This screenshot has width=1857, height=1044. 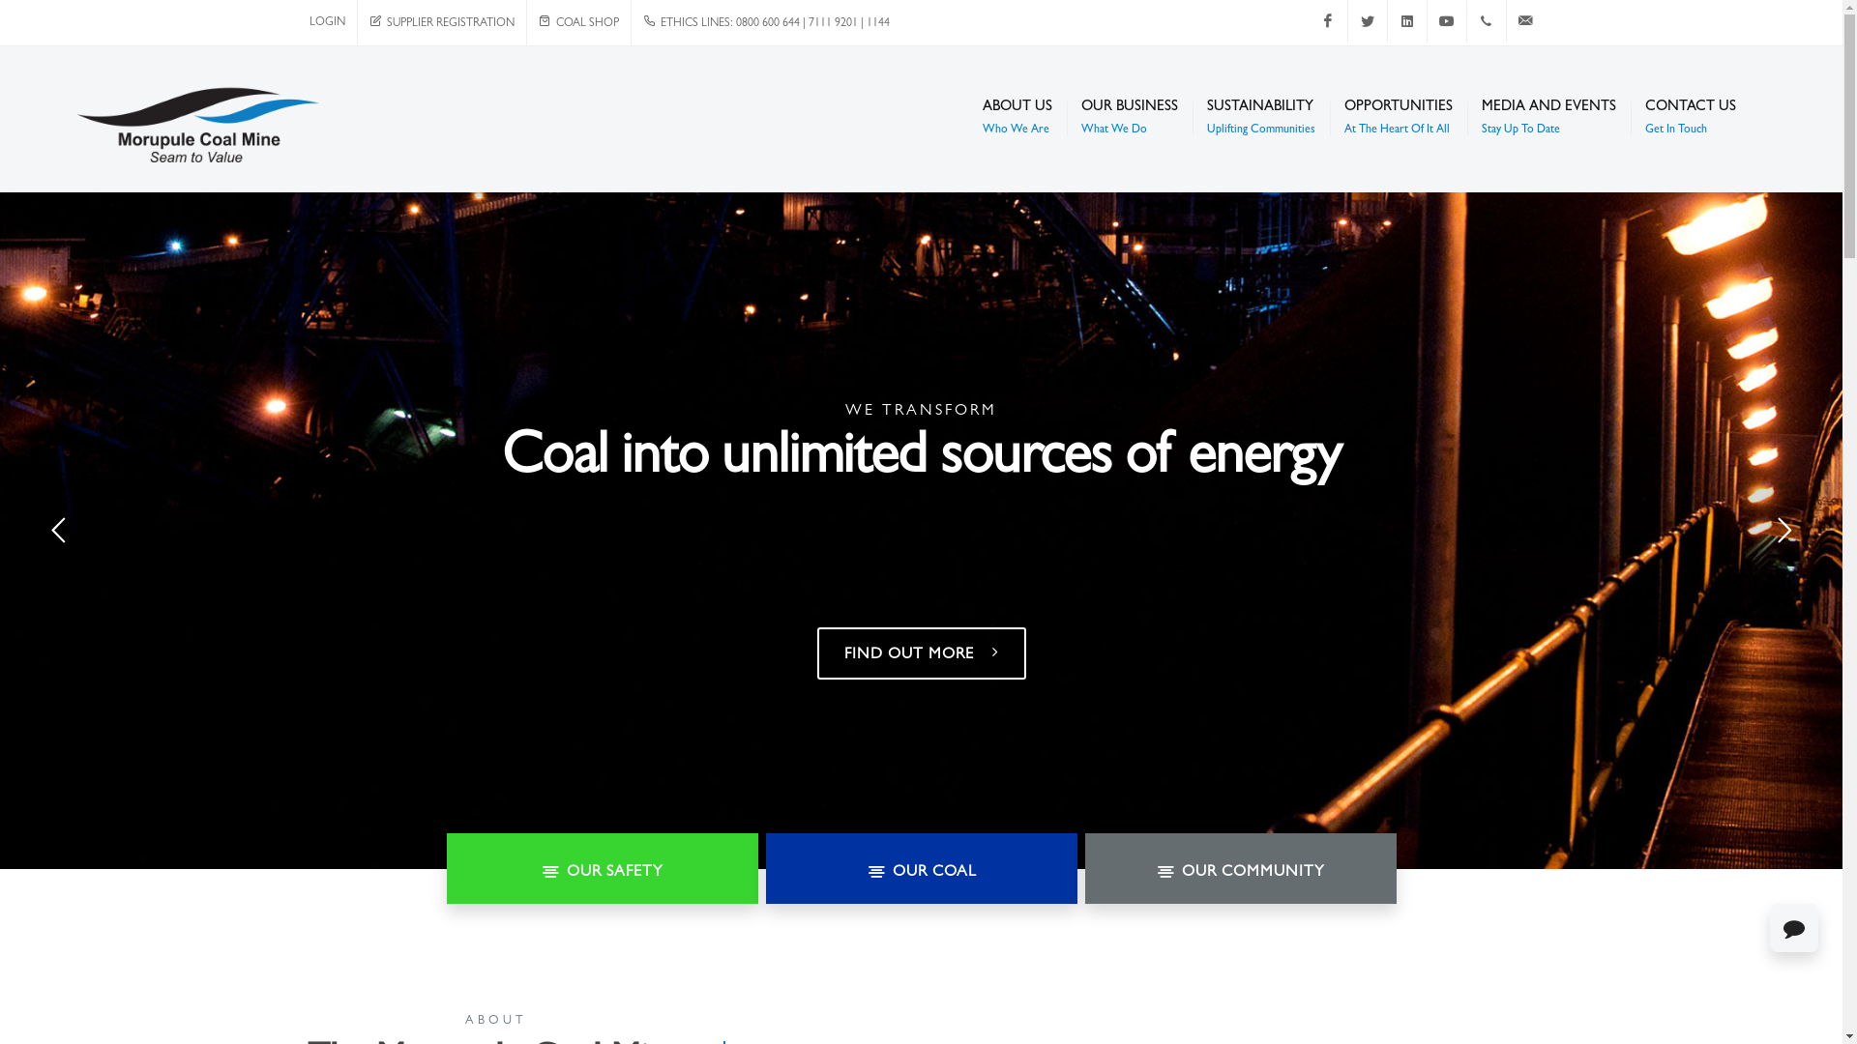 What do you see at coordinates (922, 869) in the screenshot?
I see `OUR COAL` at bounding box center [922, 869].